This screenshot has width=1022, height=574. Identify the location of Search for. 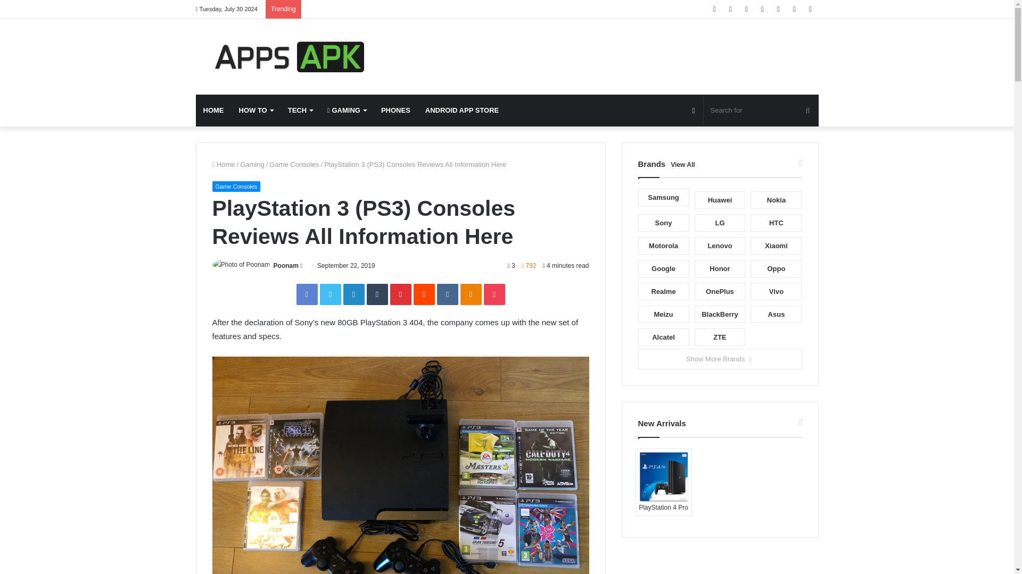
(761, 111).